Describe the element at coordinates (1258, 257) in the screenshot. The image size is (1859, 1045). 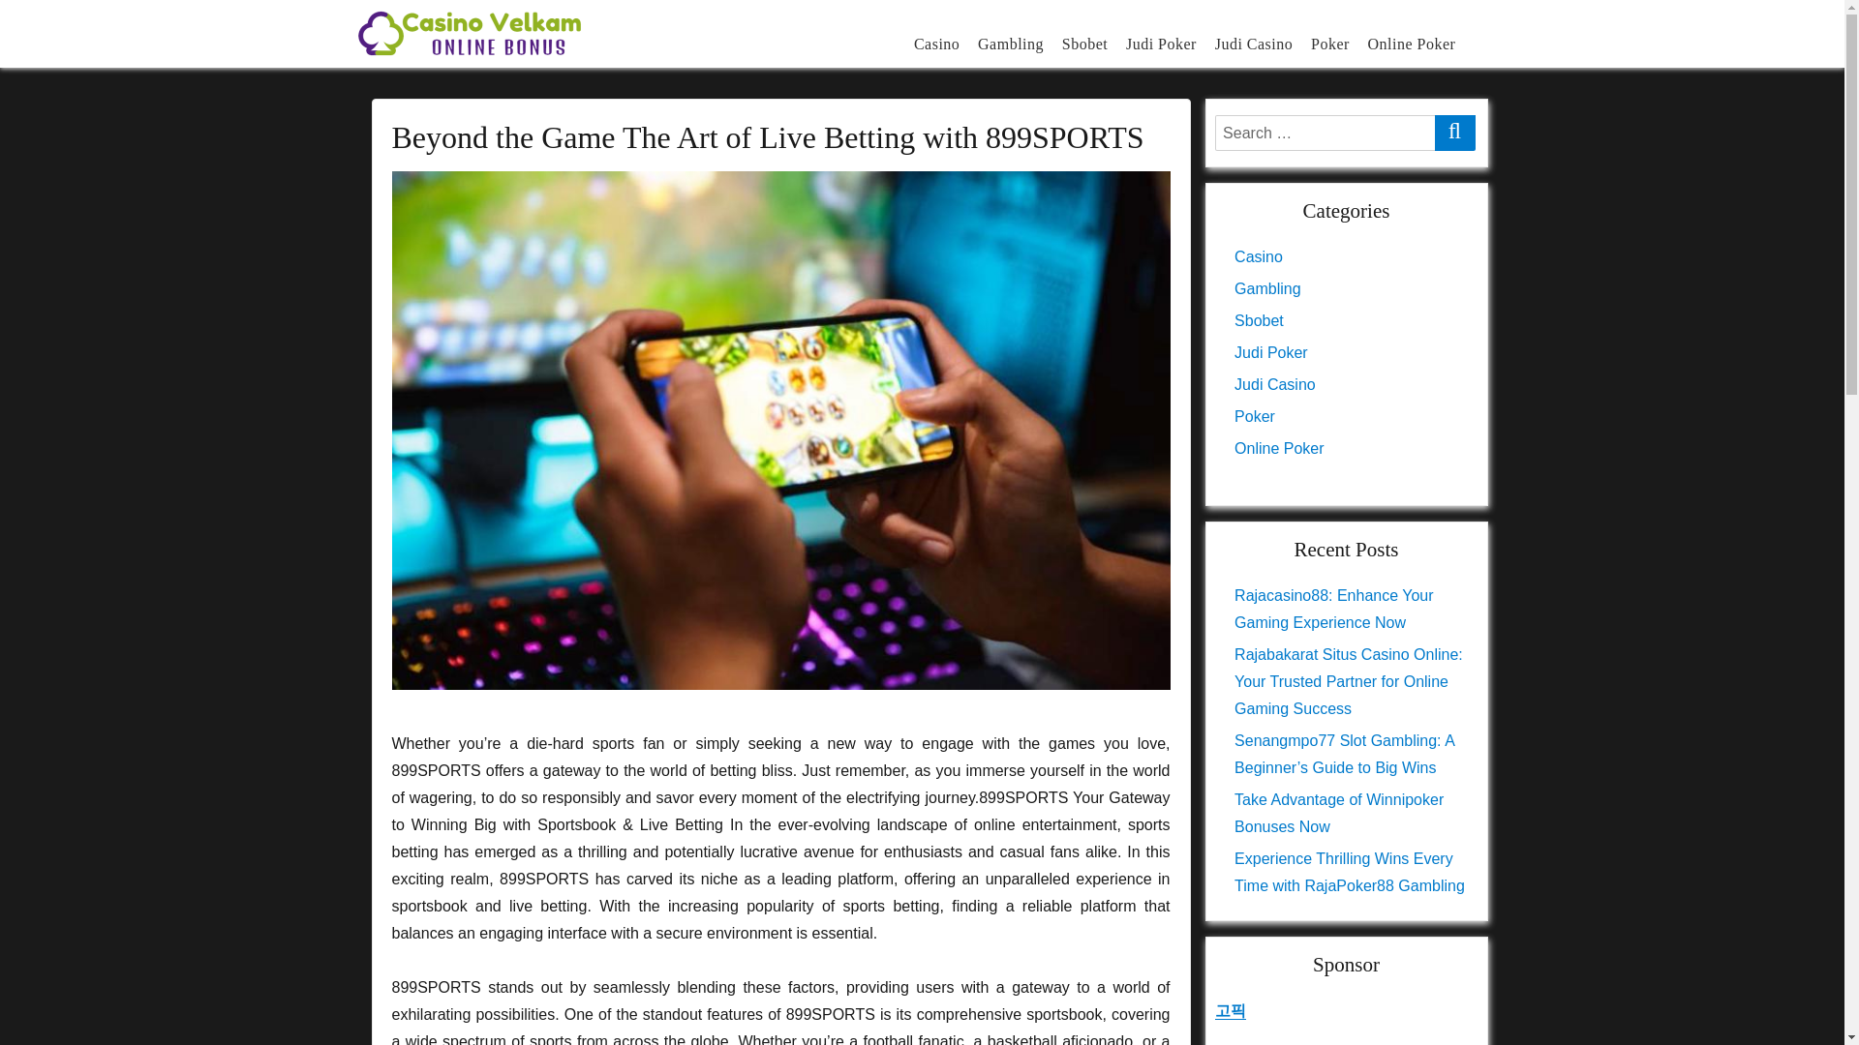
I see `Casino` at that location.